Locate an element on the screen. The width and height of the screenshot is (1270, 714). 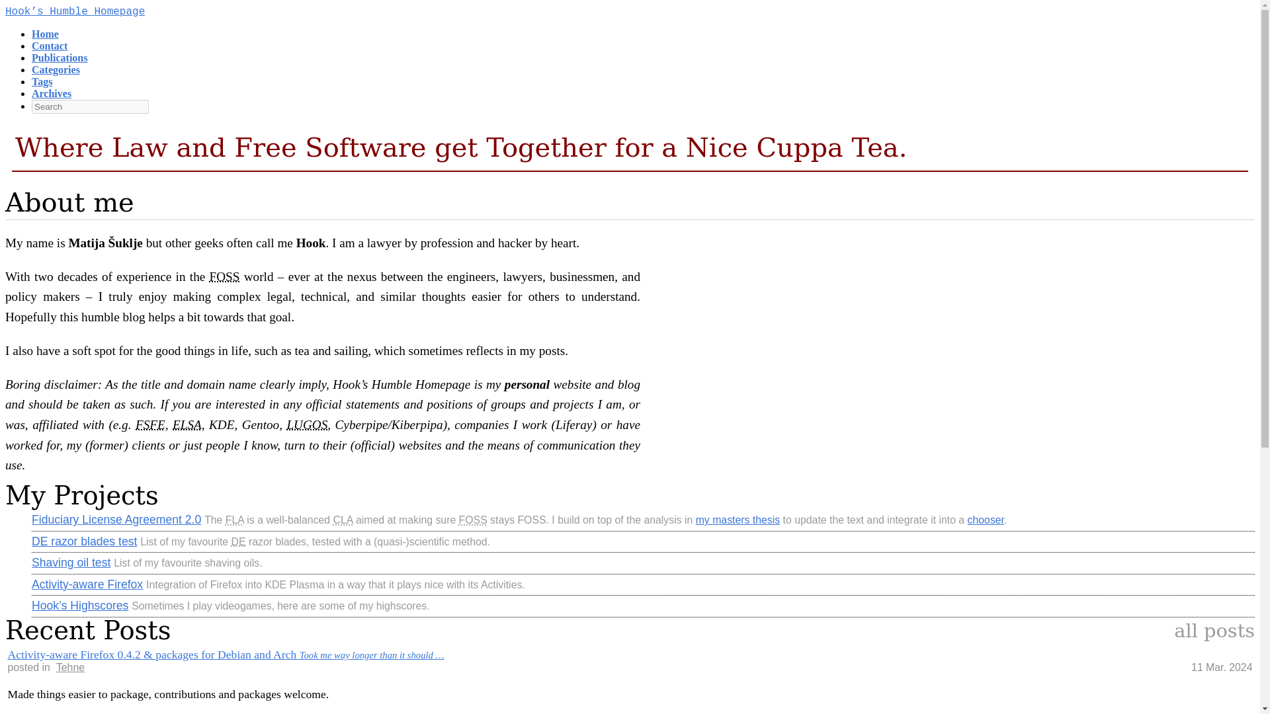
Publications is located at coordinates (60, 58).